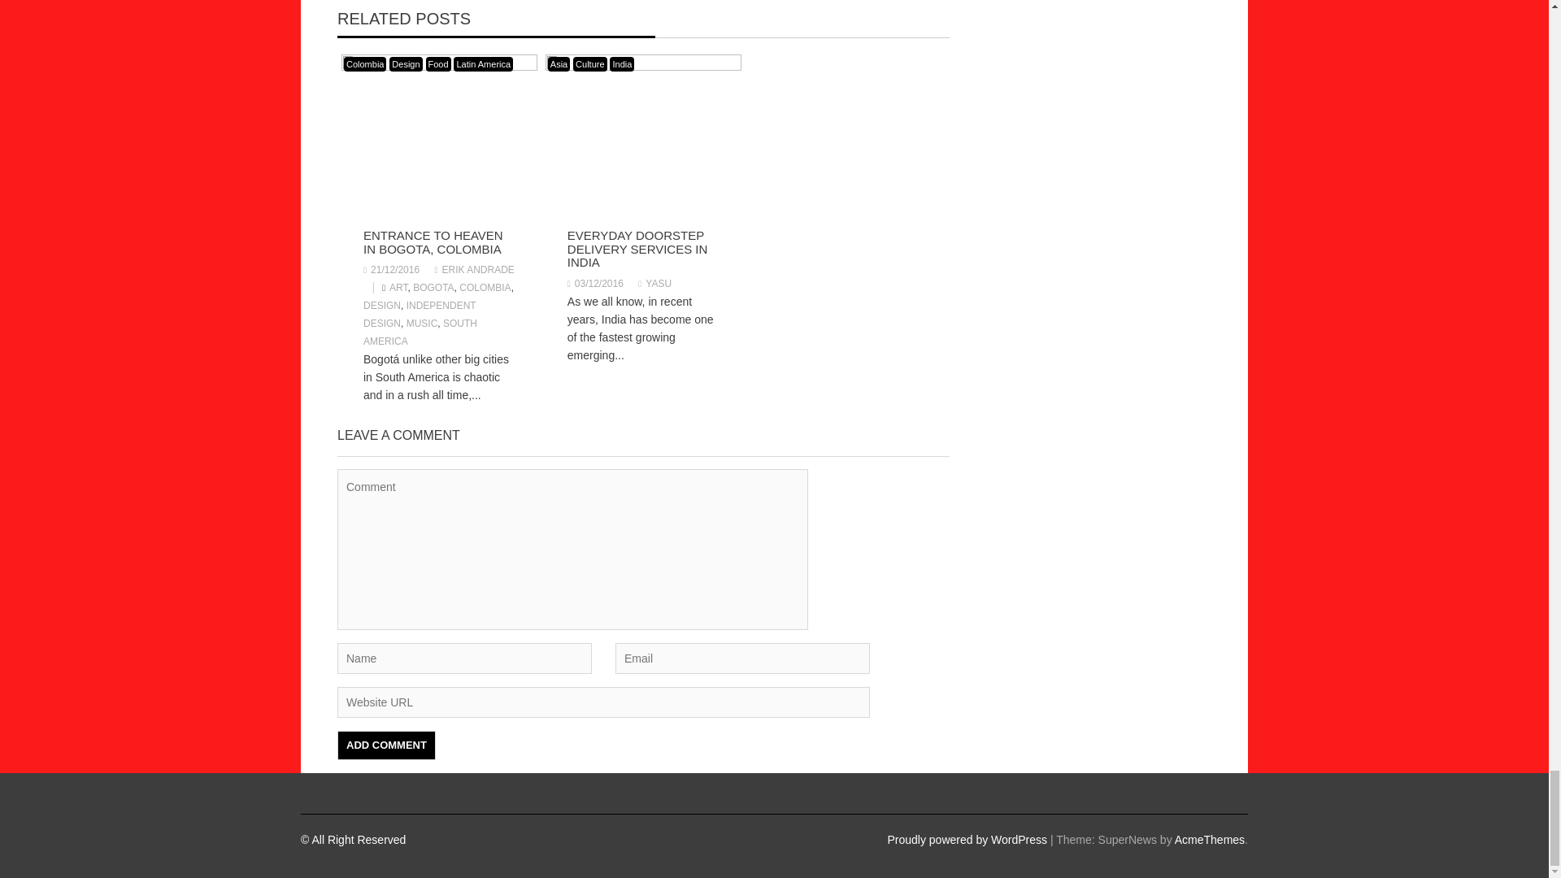  Describe the element at coordinates (558, 63) in the screenshot. I see `Asia` at that location.